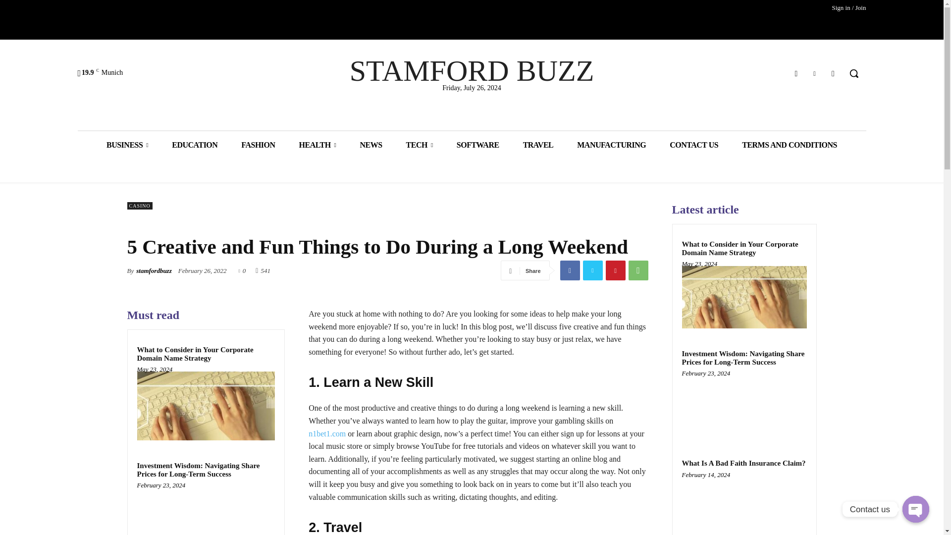 Image resolution: width=951 pixels, height=535 pixels. Describe the element at coordinates (833, 73) in the screenshot. I see `Youtube` at that location.